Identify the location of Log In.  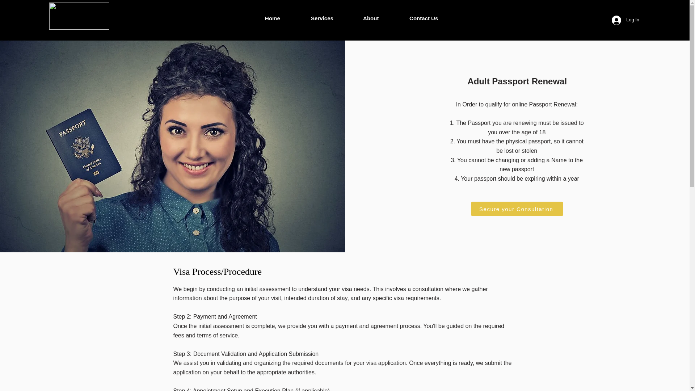
(624, 20).